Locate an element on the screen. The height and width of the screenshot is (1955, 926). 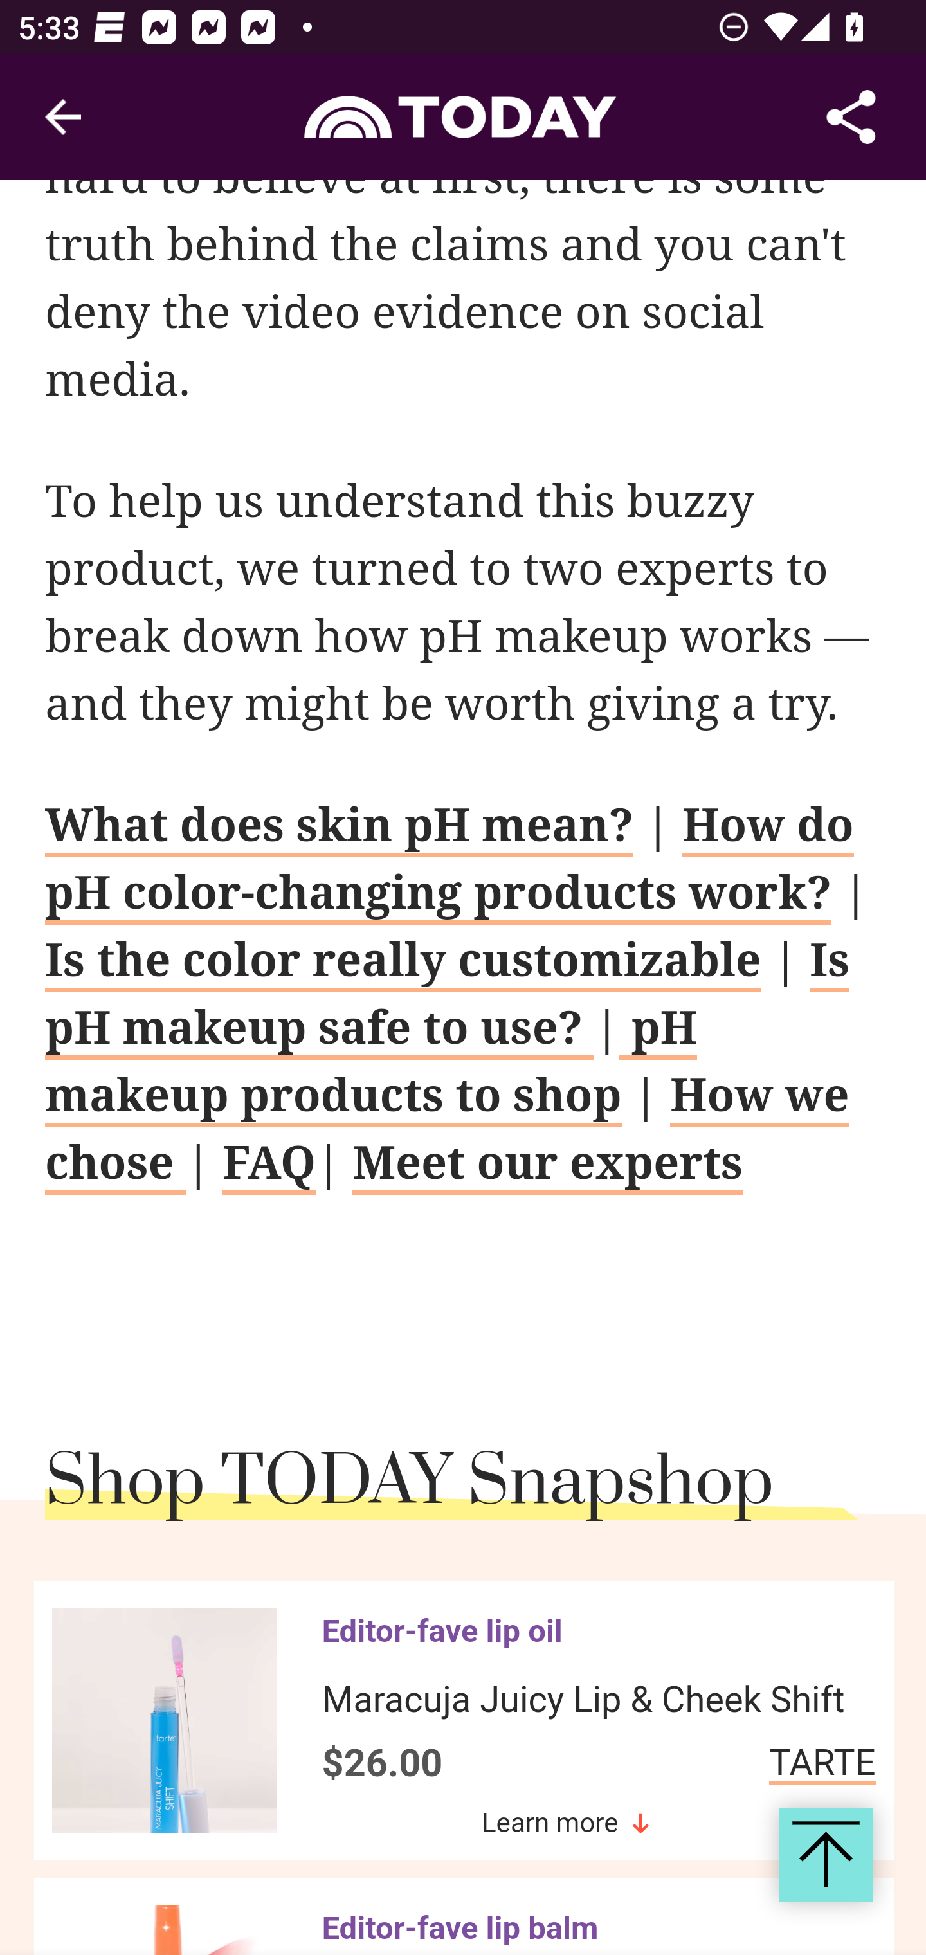
How do pH color is located at coordinates (450, 864).